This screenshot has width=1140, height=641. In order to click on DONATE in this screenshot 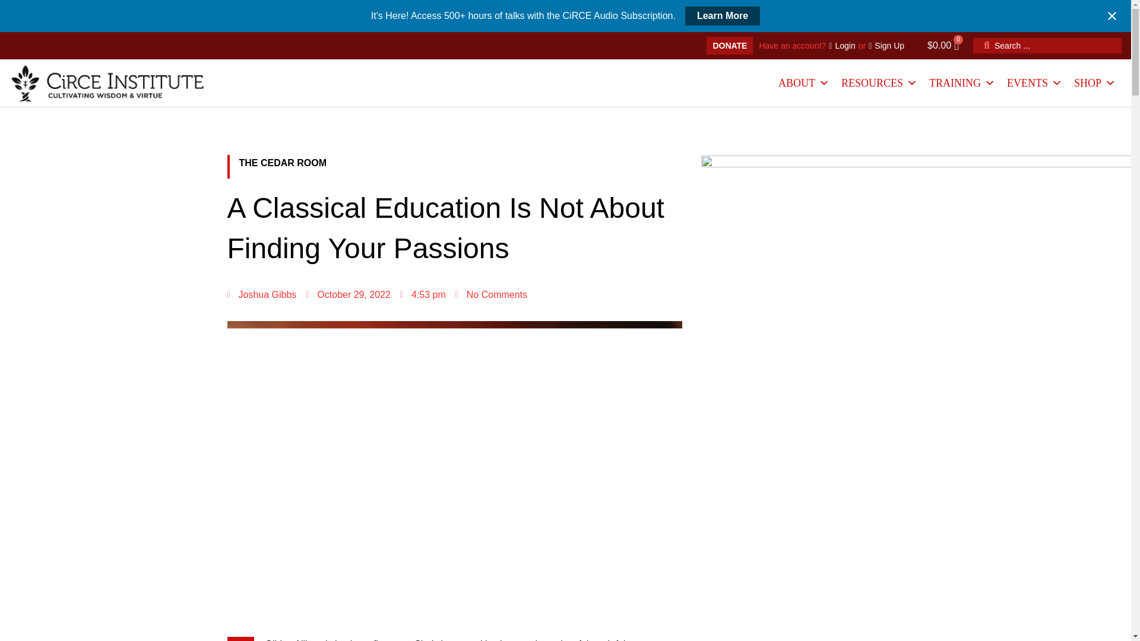, I will do `click(729, 45)`.